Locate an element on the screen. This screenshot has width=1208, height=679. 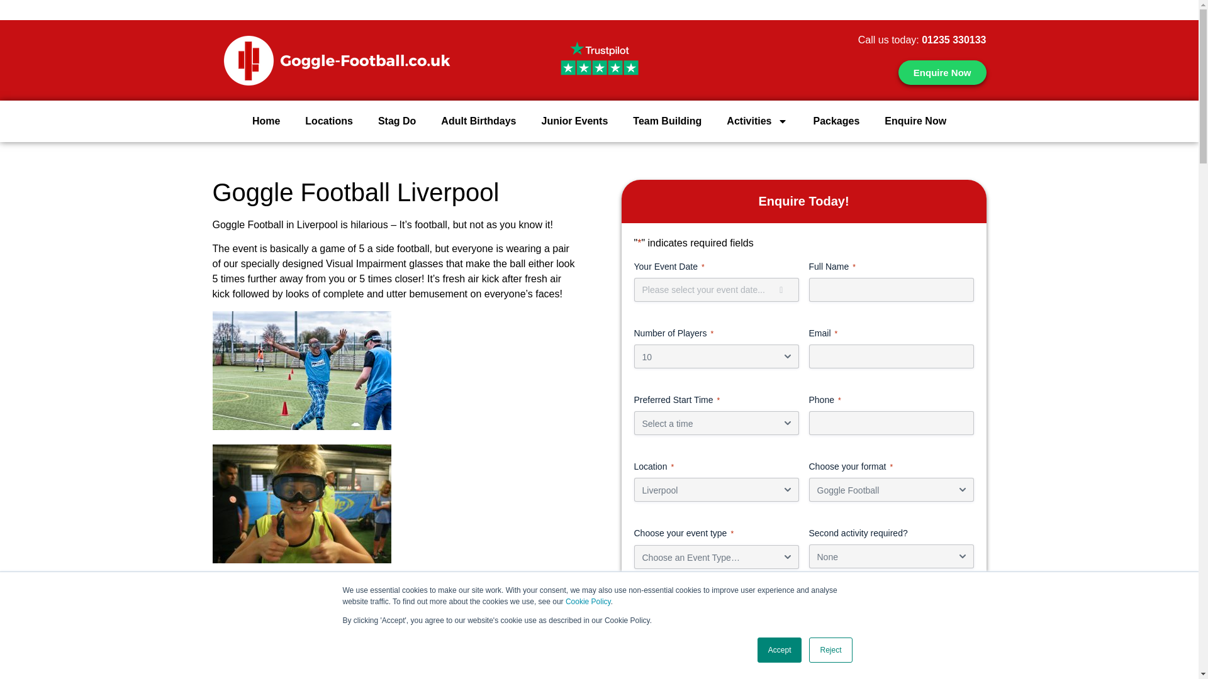
Home is located at coordinates (266, 121).